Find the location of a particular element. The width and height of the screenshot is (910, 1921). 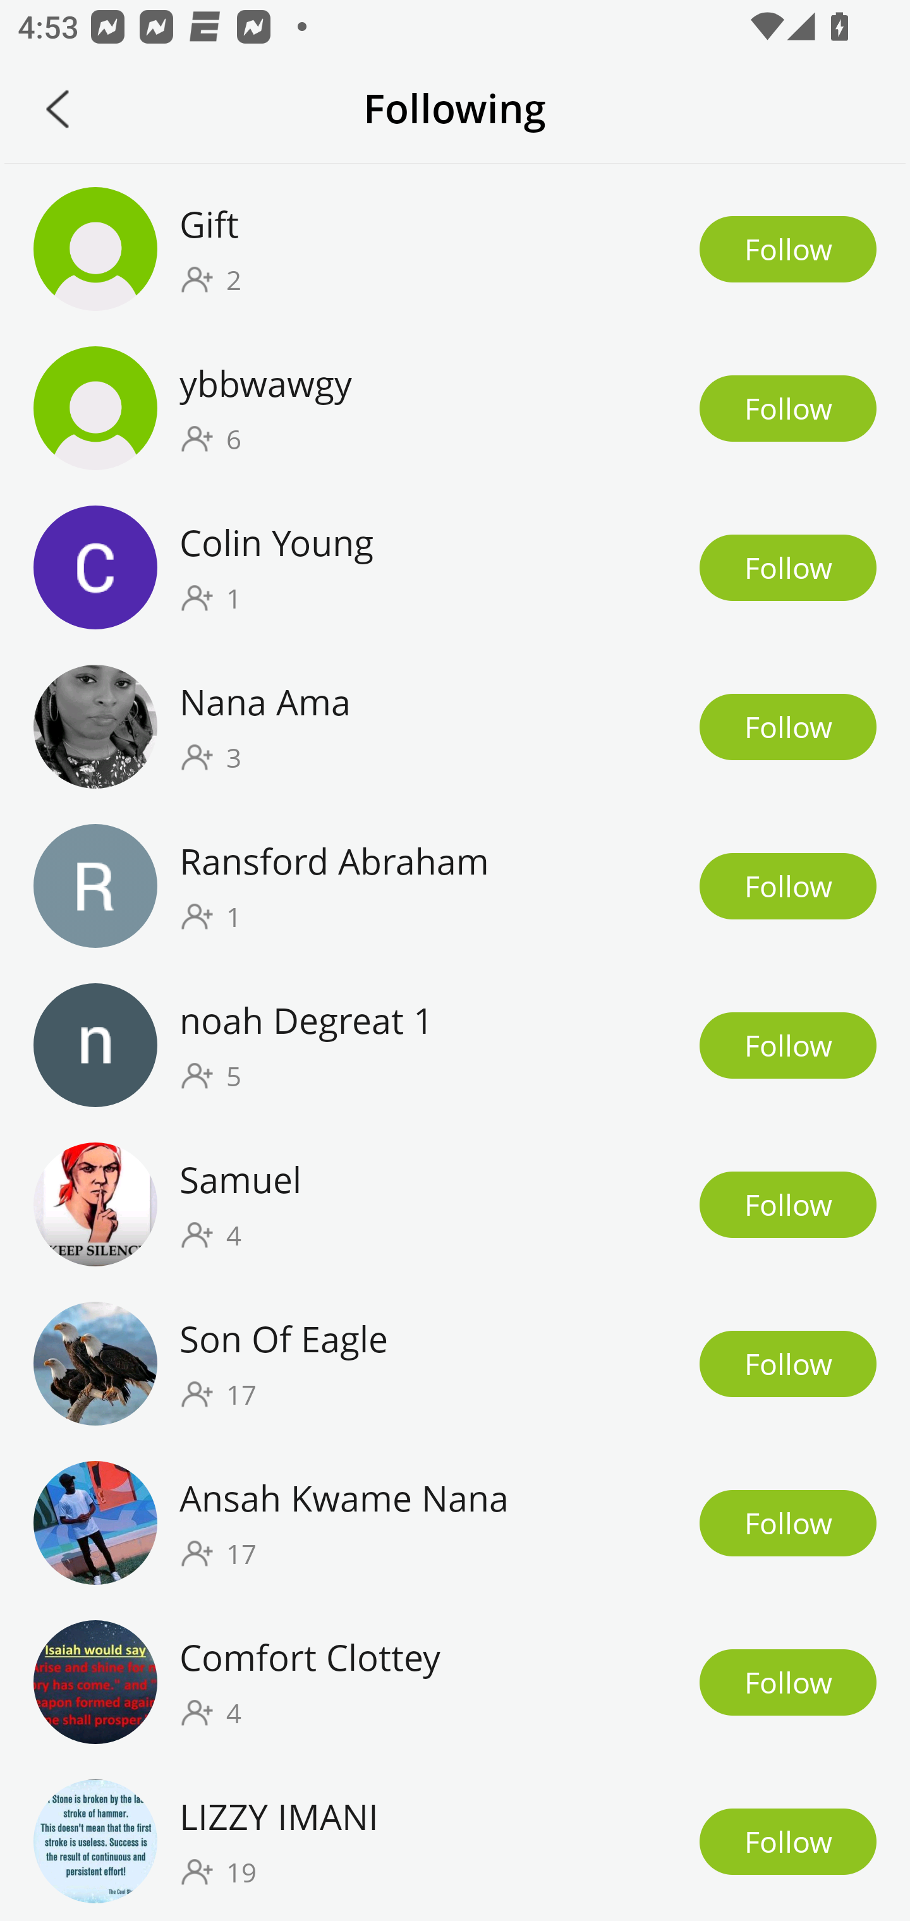

Samuel 4 Follow is located at coordinates (455, 1204).